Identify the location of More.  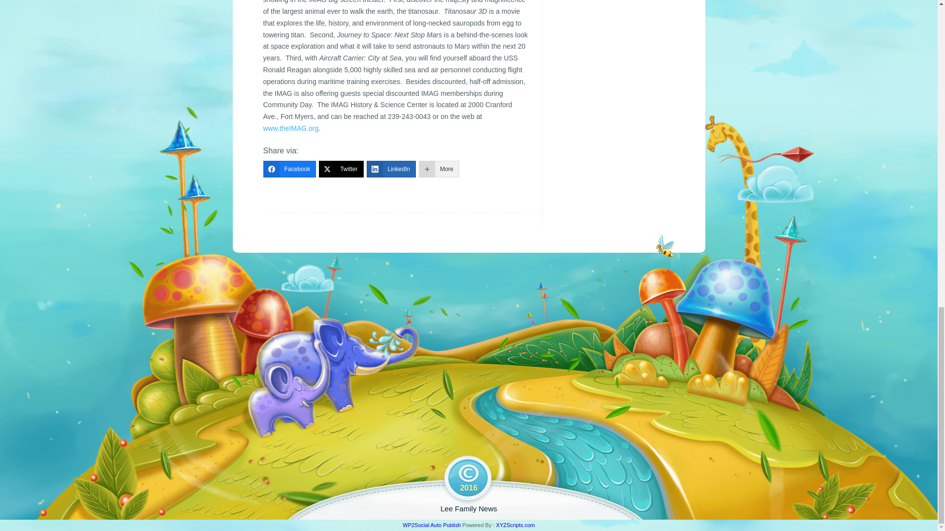
(439, 169).